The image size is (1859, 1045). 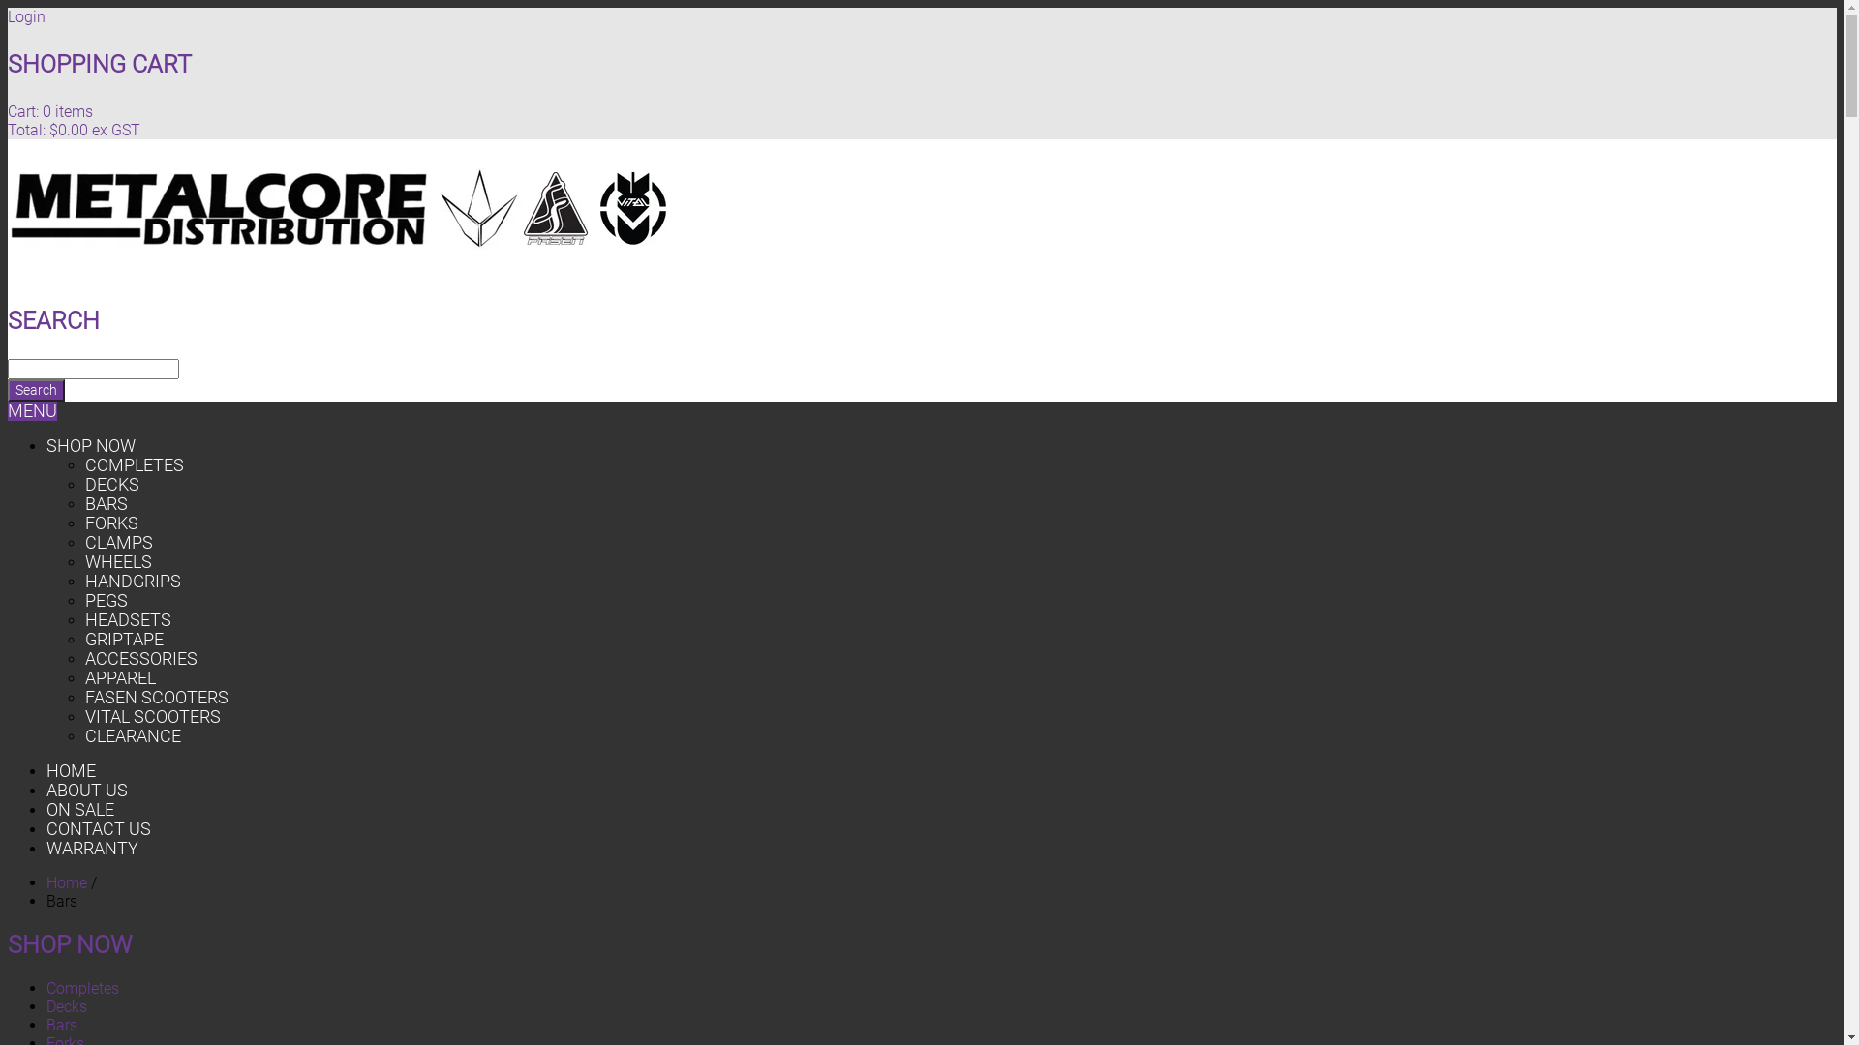 I want to click on ABOUT US, so click(x=87, y=791).